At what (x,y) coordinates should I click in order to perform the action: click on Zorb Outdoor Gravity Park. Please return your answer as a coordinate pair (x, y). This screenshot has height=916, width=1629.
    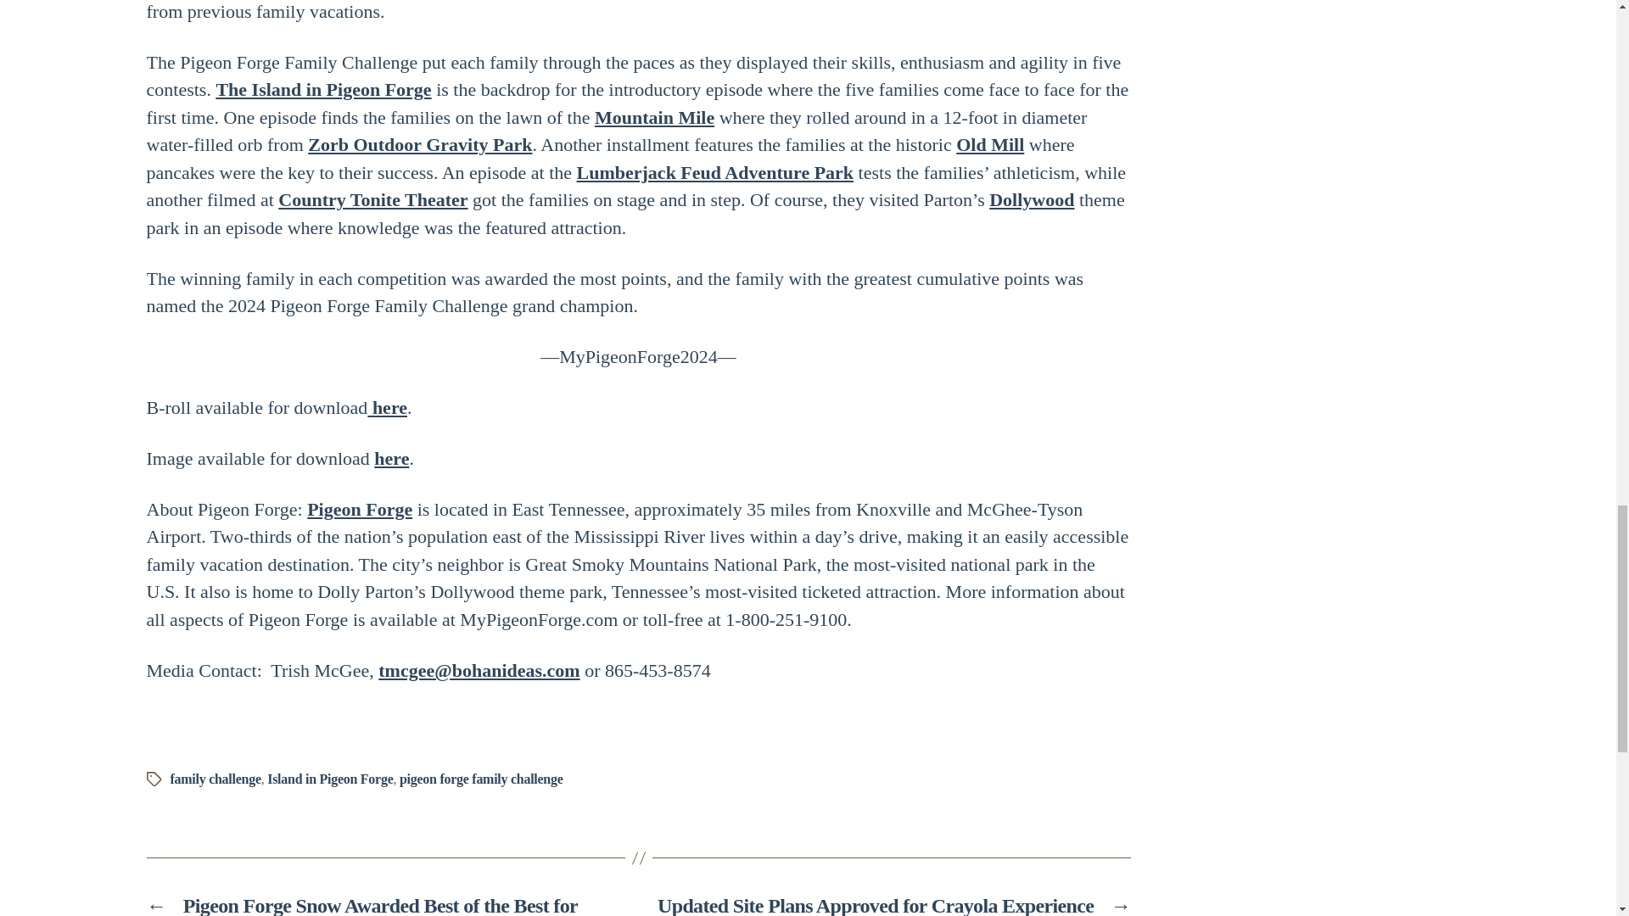
    Looking at the image, I should click on (419, 144).